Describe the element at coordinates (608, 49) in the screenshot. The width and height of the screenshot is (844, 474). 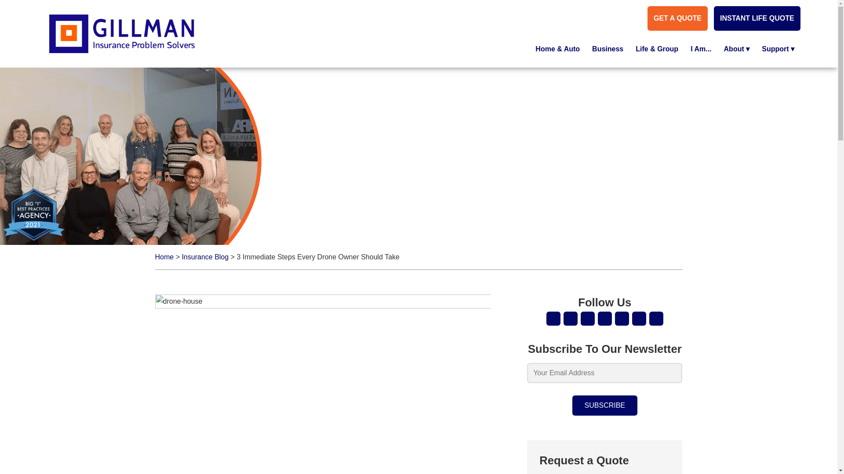
I see `Business` at that location.